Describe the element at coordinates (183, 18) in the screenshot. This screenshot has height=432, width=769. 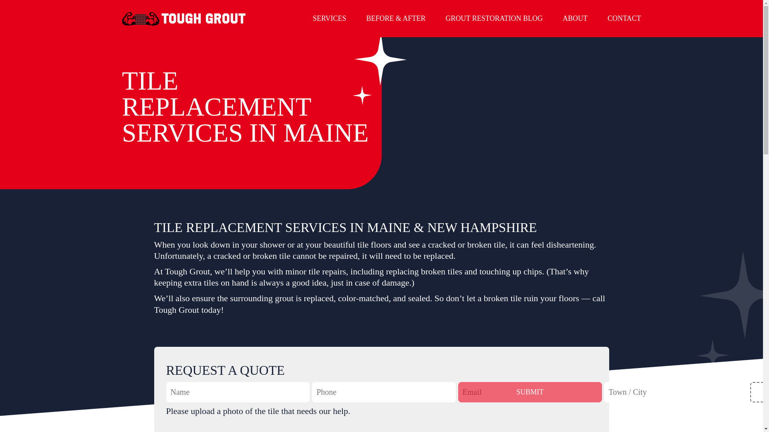
I see `logo - Tough Grout` at that location.